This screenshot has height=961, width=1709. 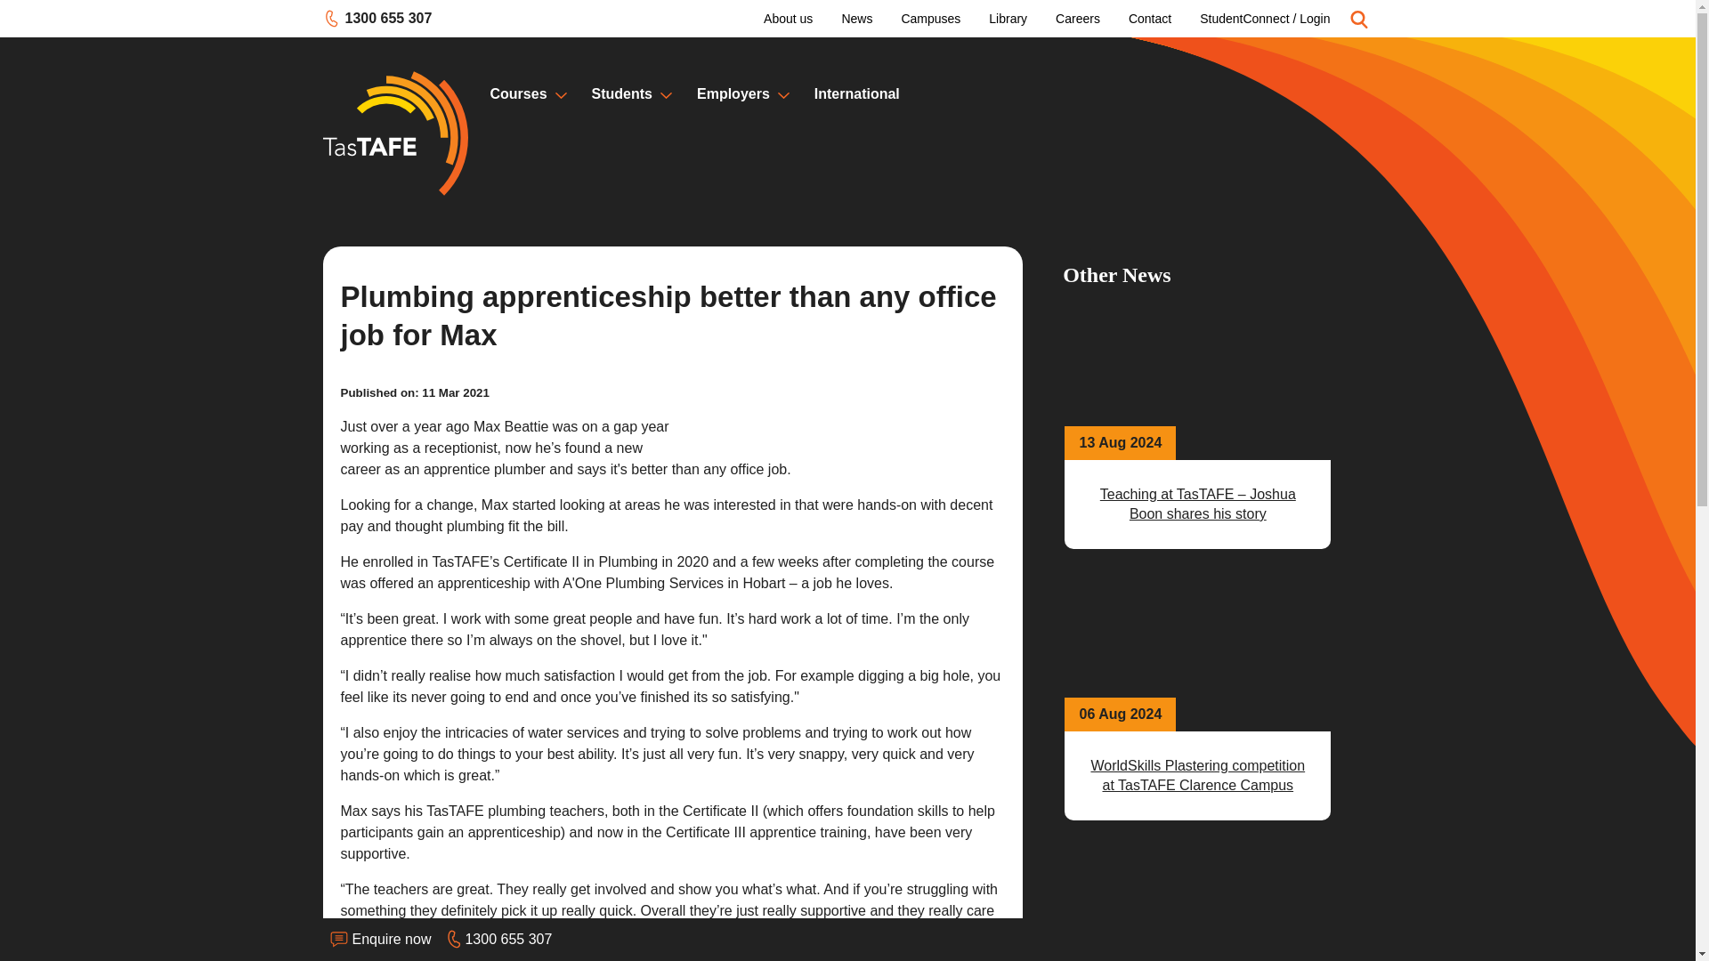 I want to click on Courses, so click(x=1150, y=20).